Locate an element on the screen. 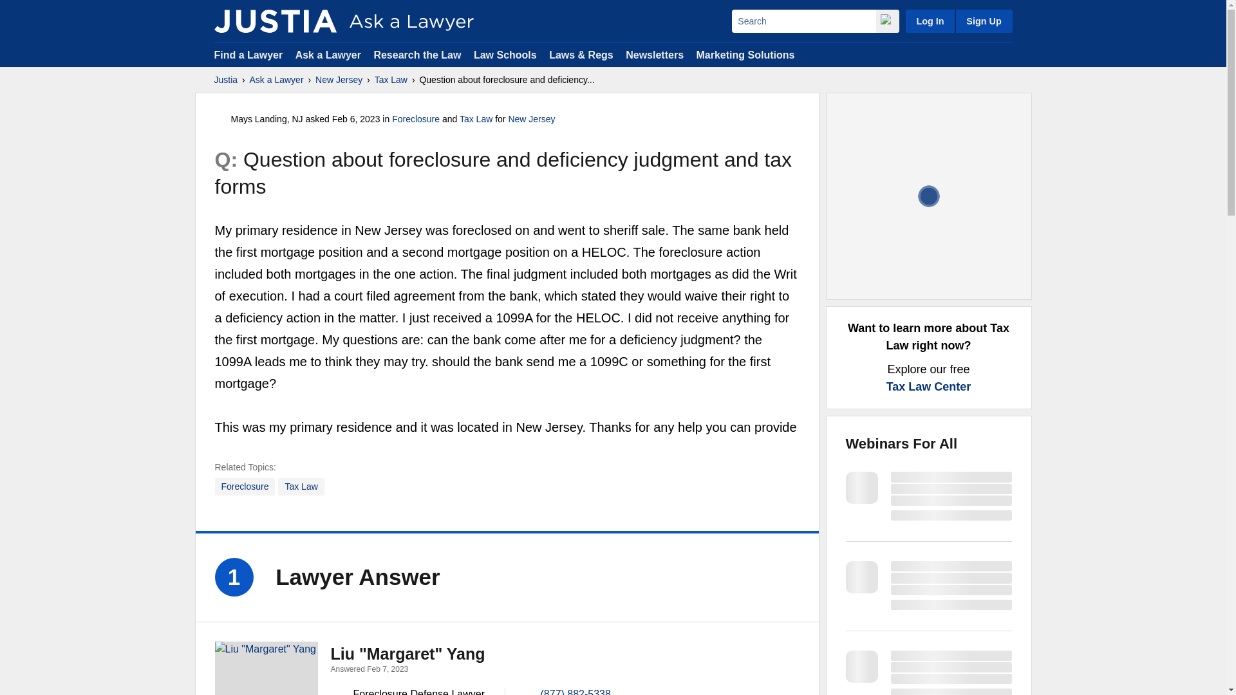 The image size is (1236, 695). Ask a Lawyer is located at coordinates (330, 54).